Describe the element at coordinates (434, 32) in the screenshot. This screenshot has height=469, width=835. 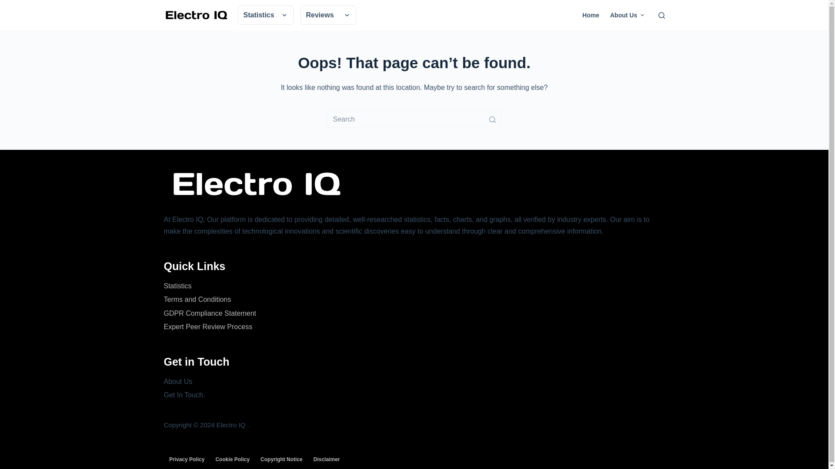
I see `Big Data Statistics` at that location.